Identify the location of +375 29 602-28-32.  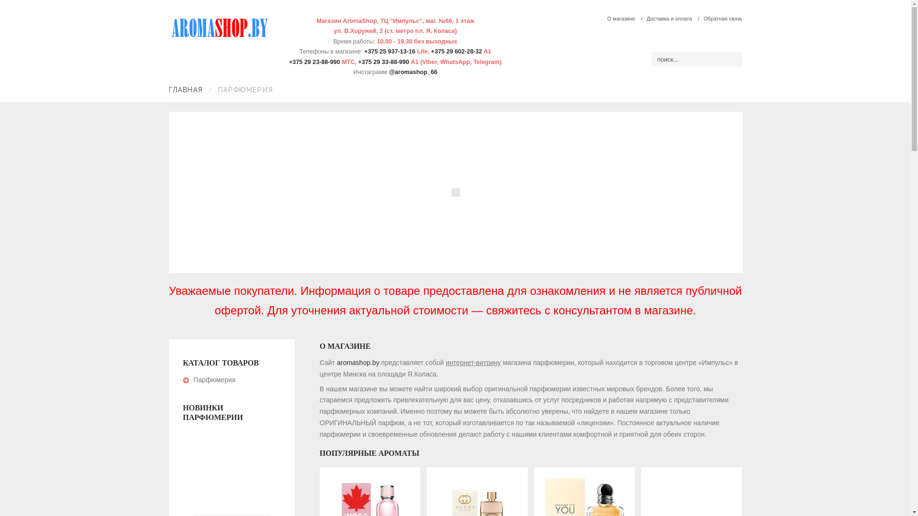
(457, 52).